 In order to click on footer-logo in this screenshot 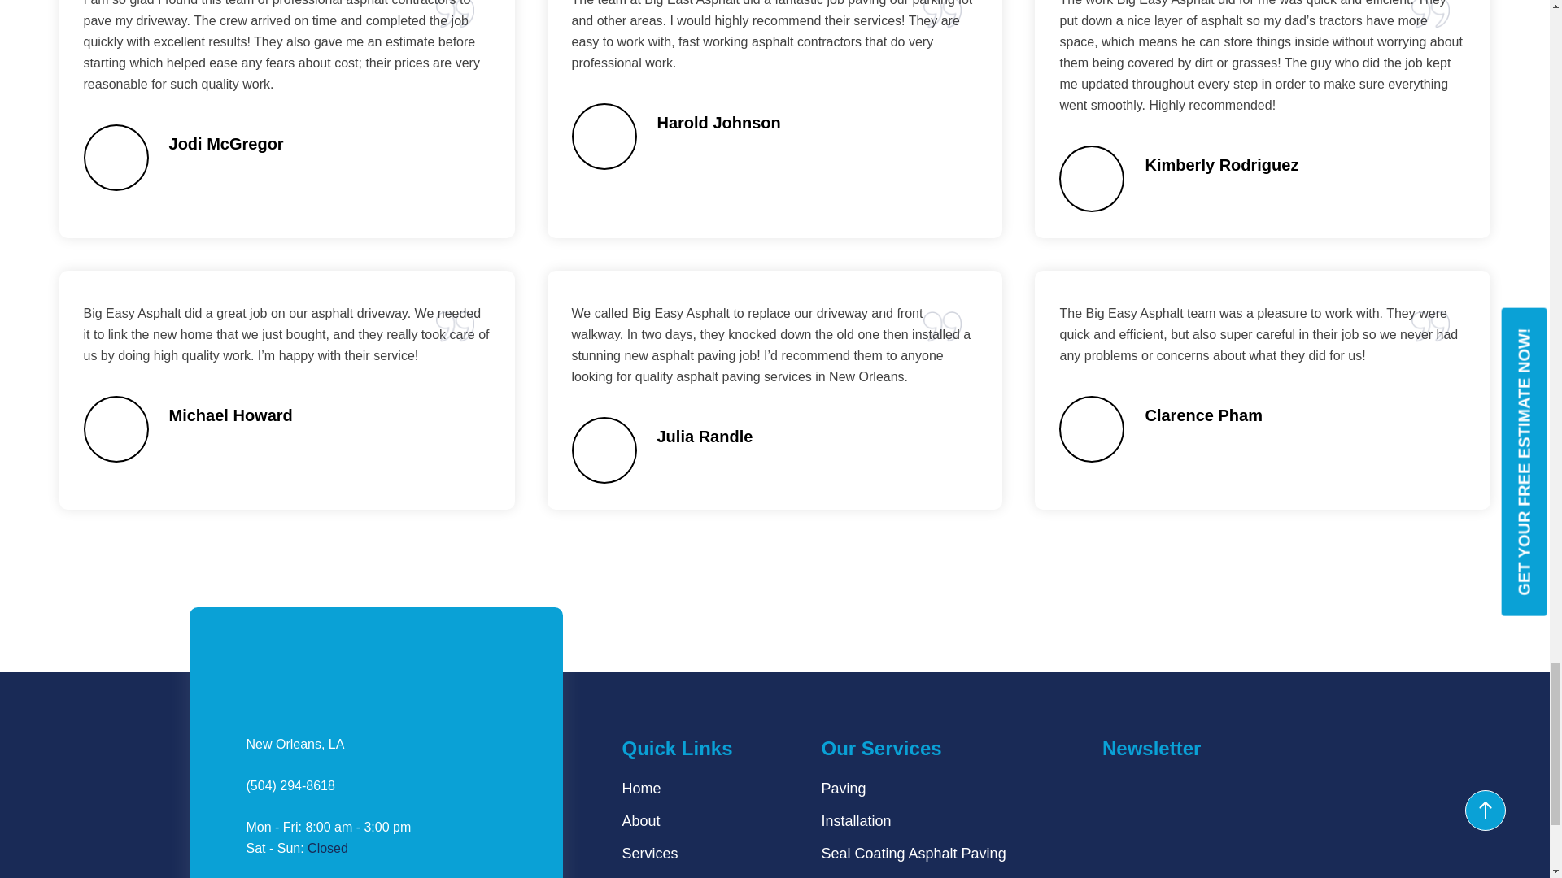, I will do `click(293, 663)`.